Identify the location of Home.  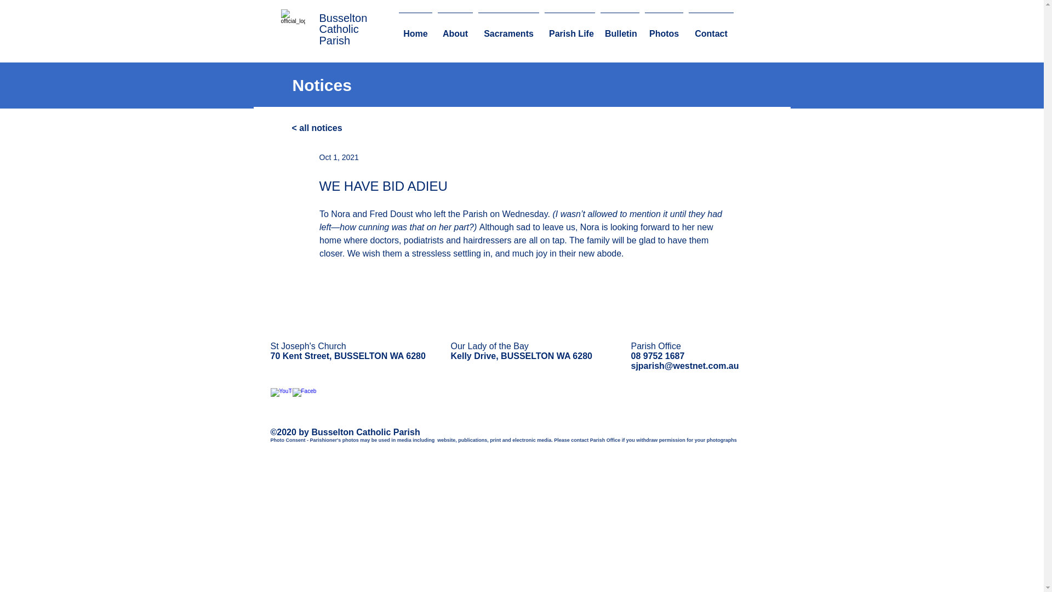
(415, 29).